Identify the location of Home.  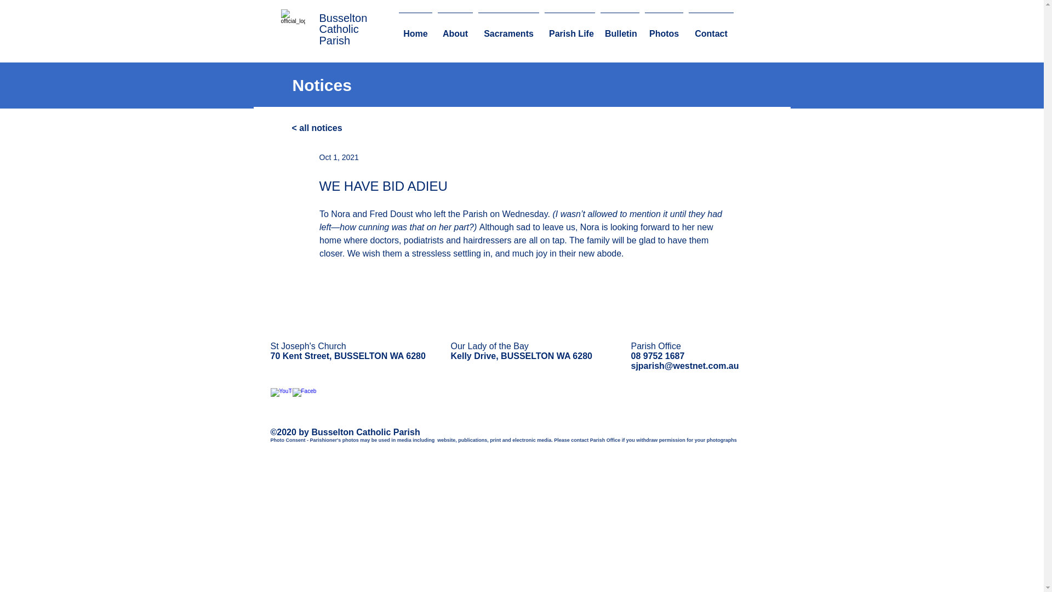
(415, 29).